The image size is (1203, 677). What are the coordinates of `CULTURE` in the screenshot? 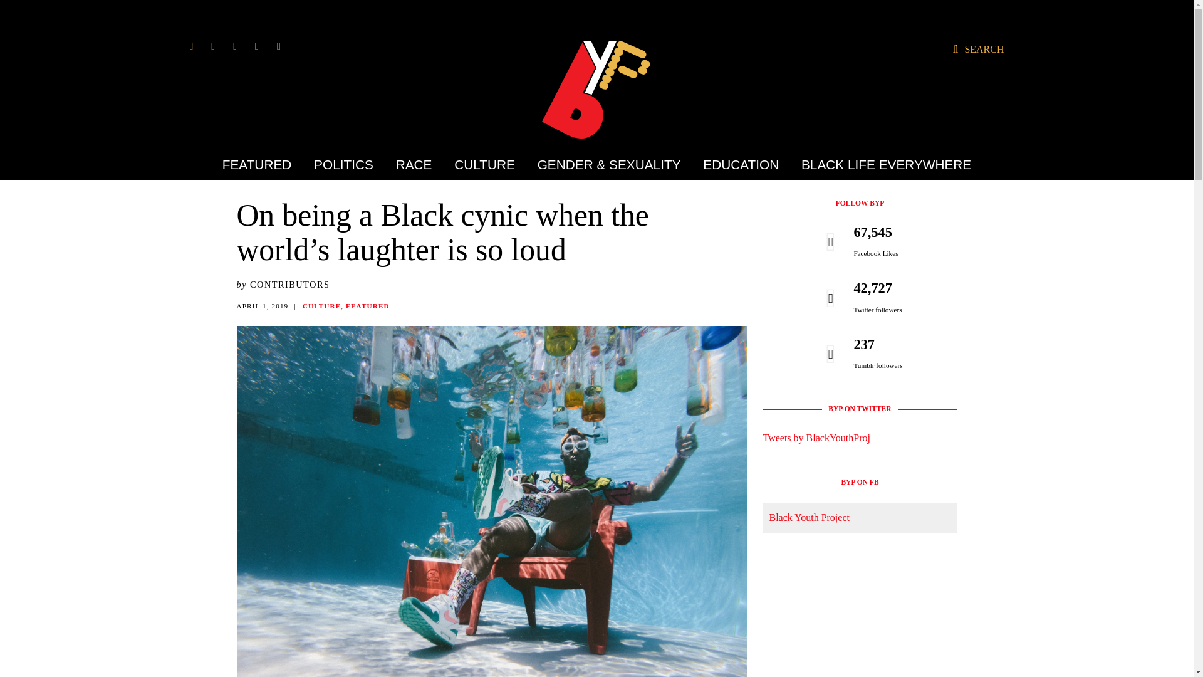 It's located at (485, 164).